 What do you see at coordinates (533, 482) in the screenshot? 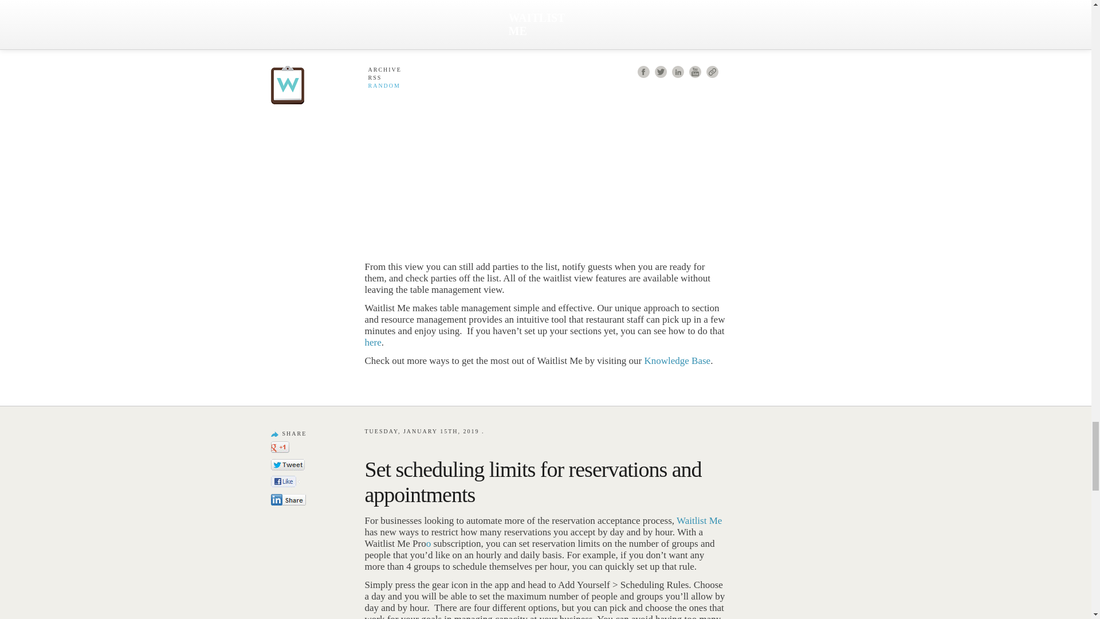
I see `Set scheduling limits for reservations and appointments` at bounding box center [533, 482].